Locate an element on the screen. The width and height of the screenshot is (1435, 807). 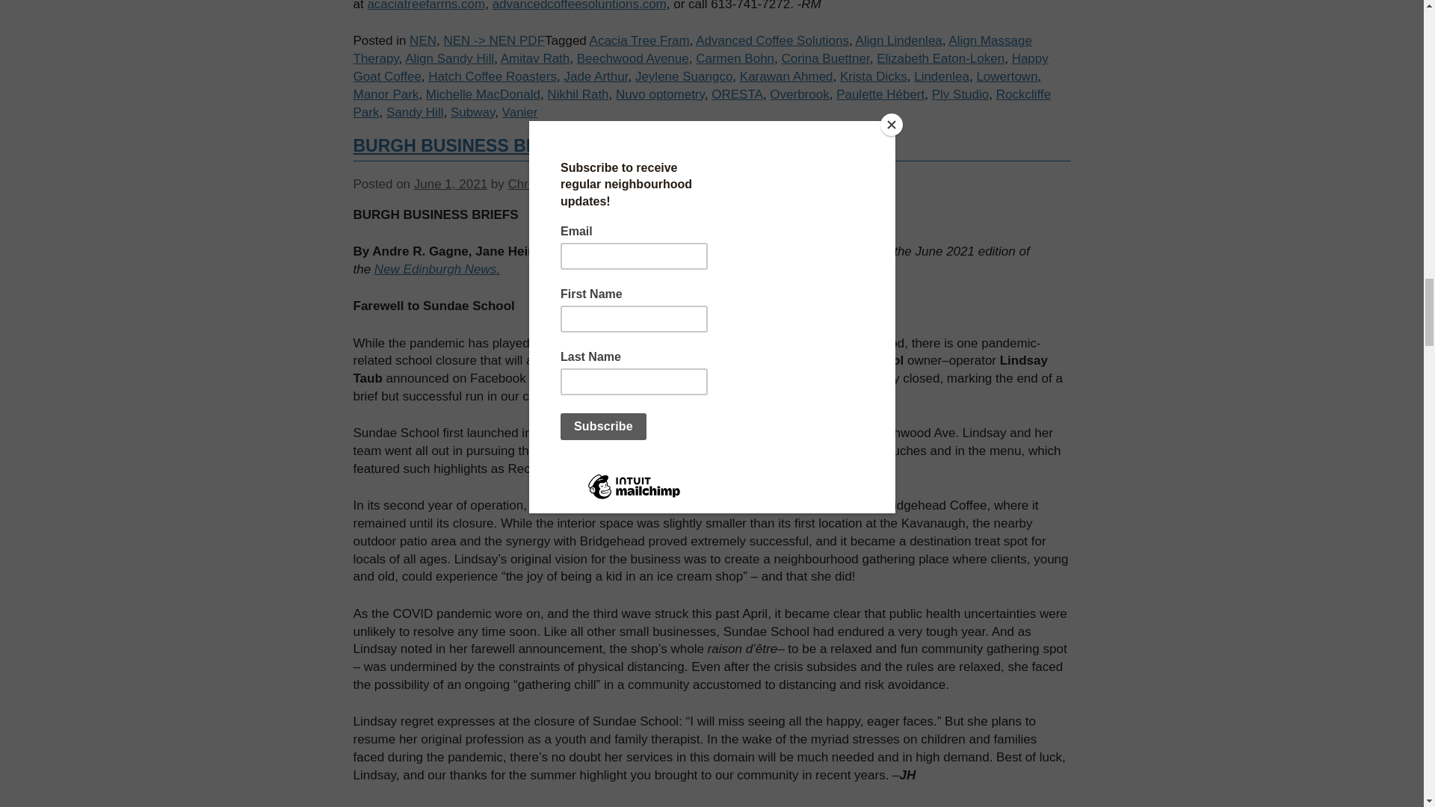
Jade Arthur is located at coordinates (596, 76).